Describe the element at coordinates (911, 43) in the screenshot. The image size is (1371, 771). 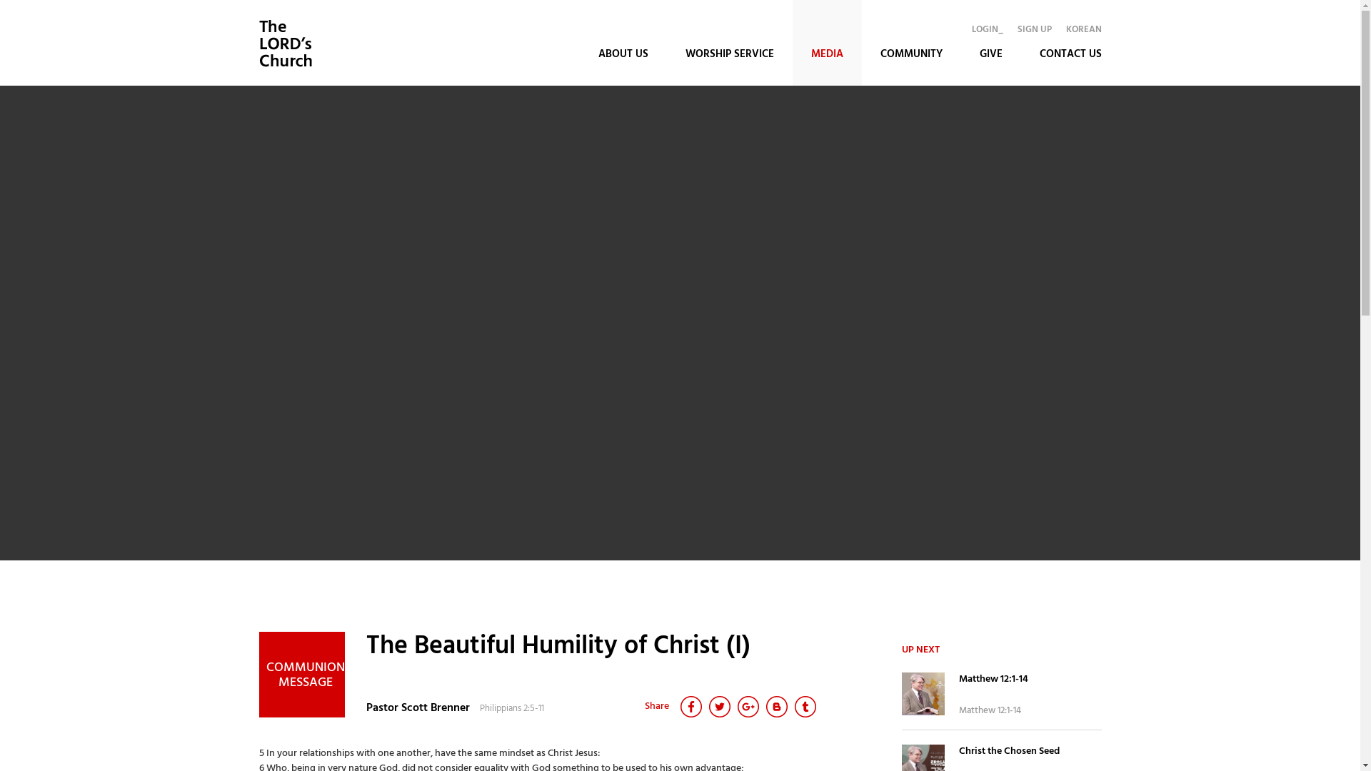
I see `COMMUNITY` at that location.